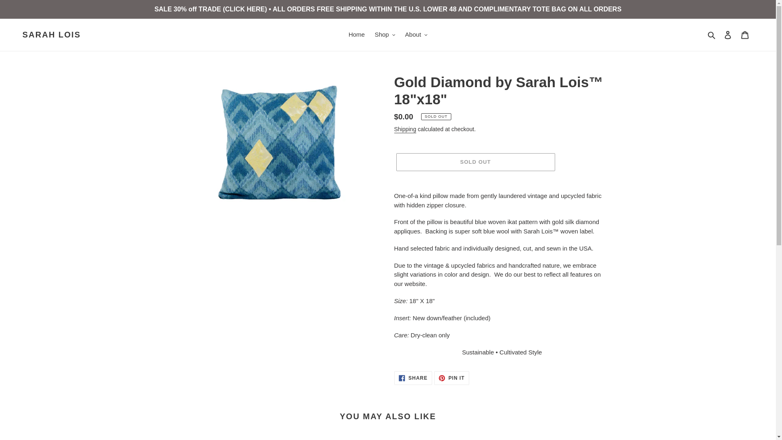 This screenshot has height=440, width=782. I want to click on Home, so click(51, 35).